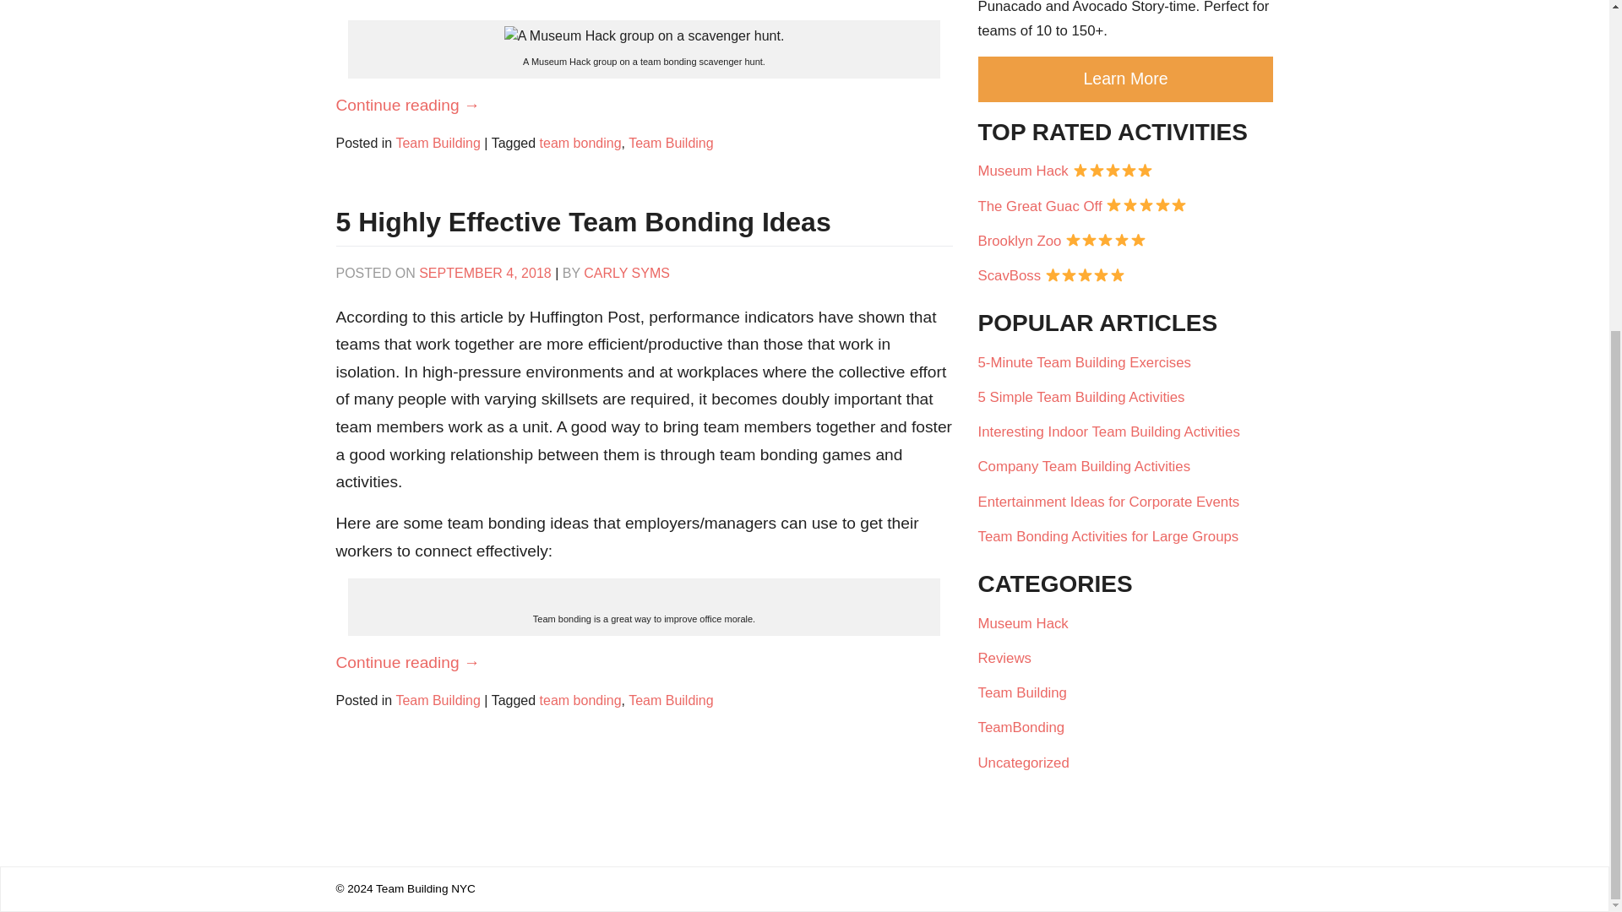 Image resolution: width=1622 pixels, height=912 pixels. I want to click on TeamBonding, so click(1027, 728).